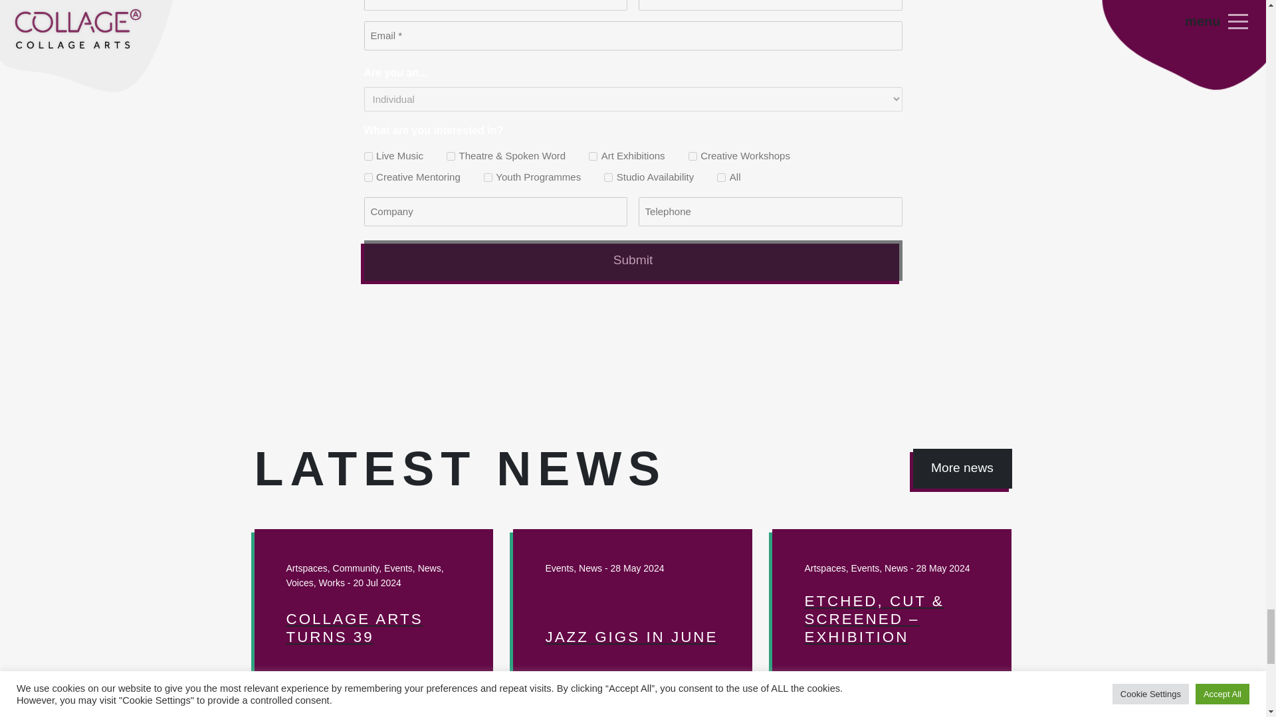 This screenshot has height=717, width=1276. What do you see at coordinates (607, 178) in the screenshot?
I see `Studio Availability` at bounding box center [607, 178].